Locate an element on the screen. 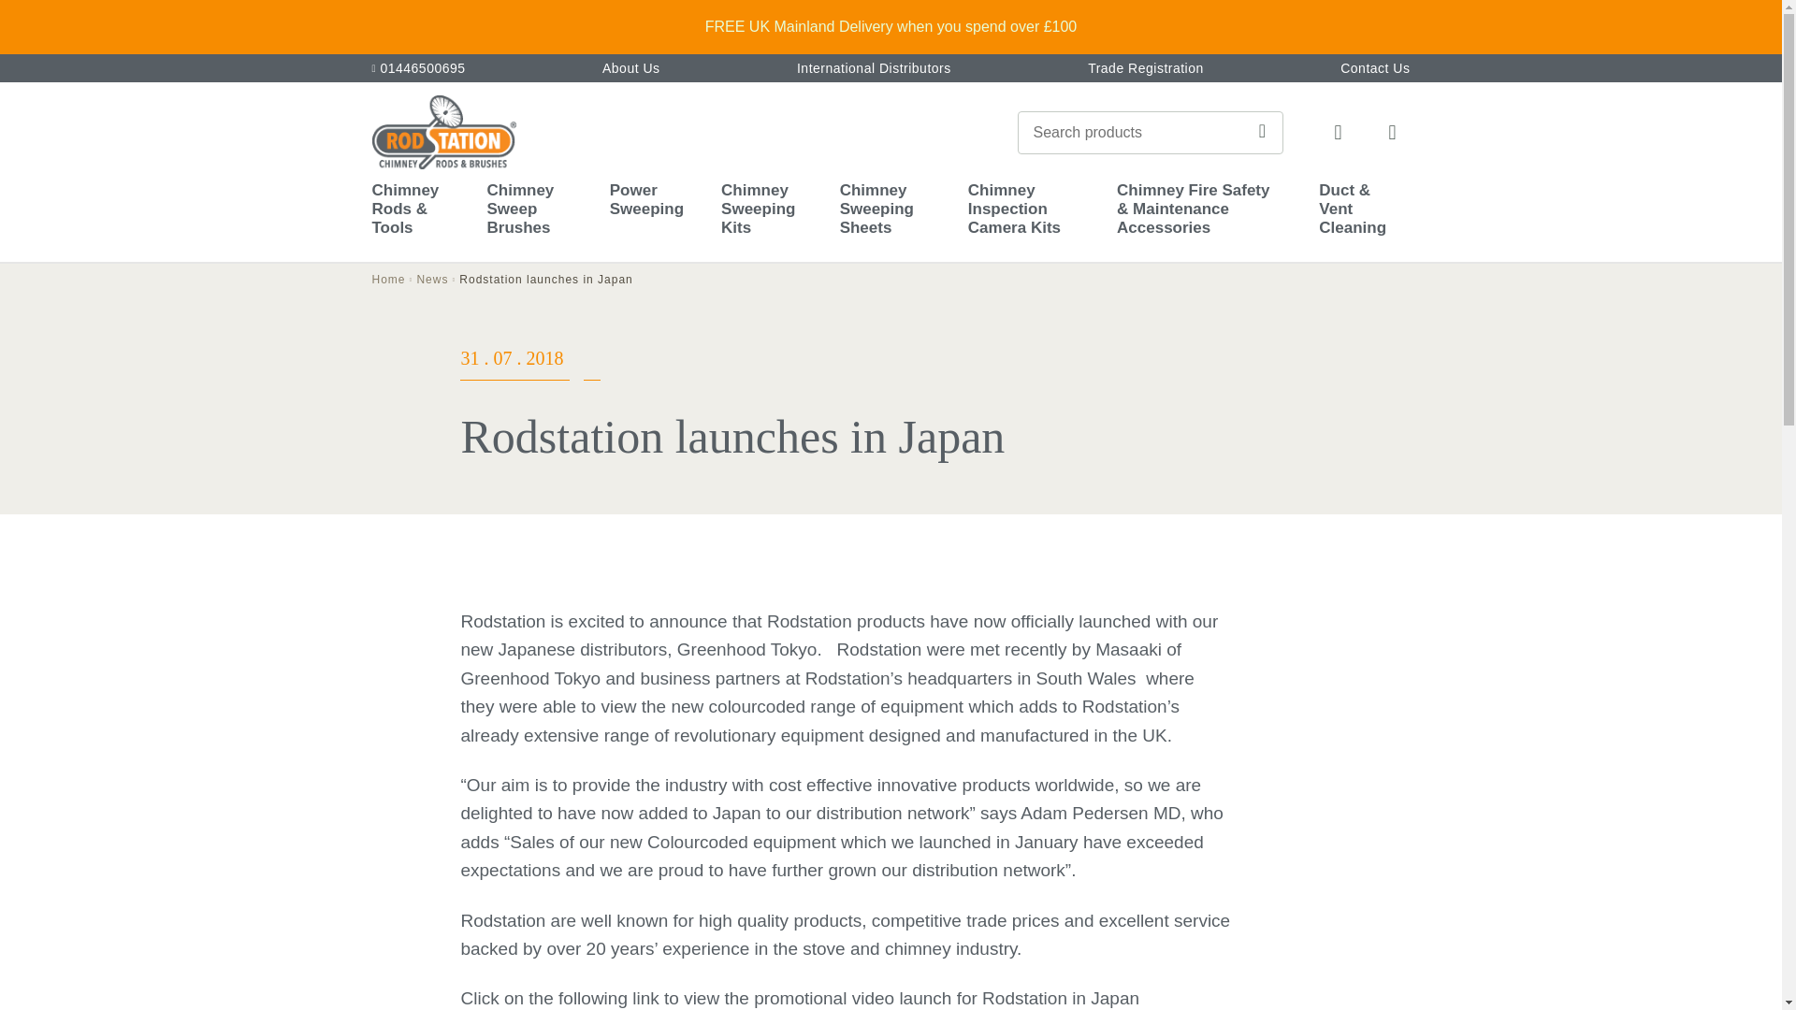 The height and width of the screenshot is (1010, 1796). Contact Us is located at coordinates (1375, 67).